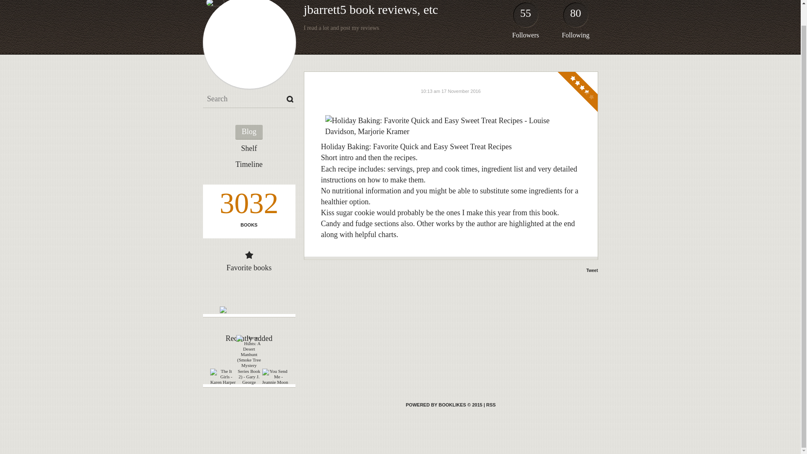  Describe the element at coordinates (491, 404) in the screenshot. I see `BookLikes` at that location.